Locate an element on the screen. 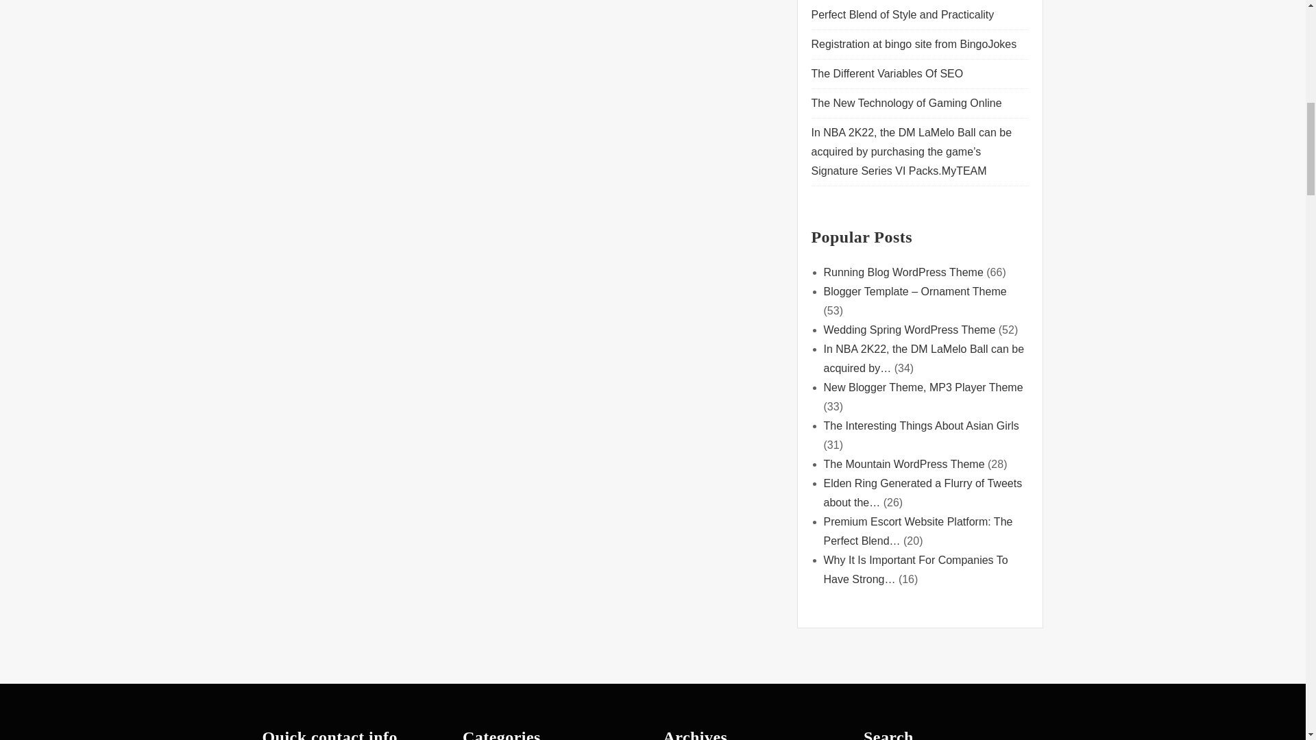  The Mountain WordPress Theme is located at coordinates (903, 463).